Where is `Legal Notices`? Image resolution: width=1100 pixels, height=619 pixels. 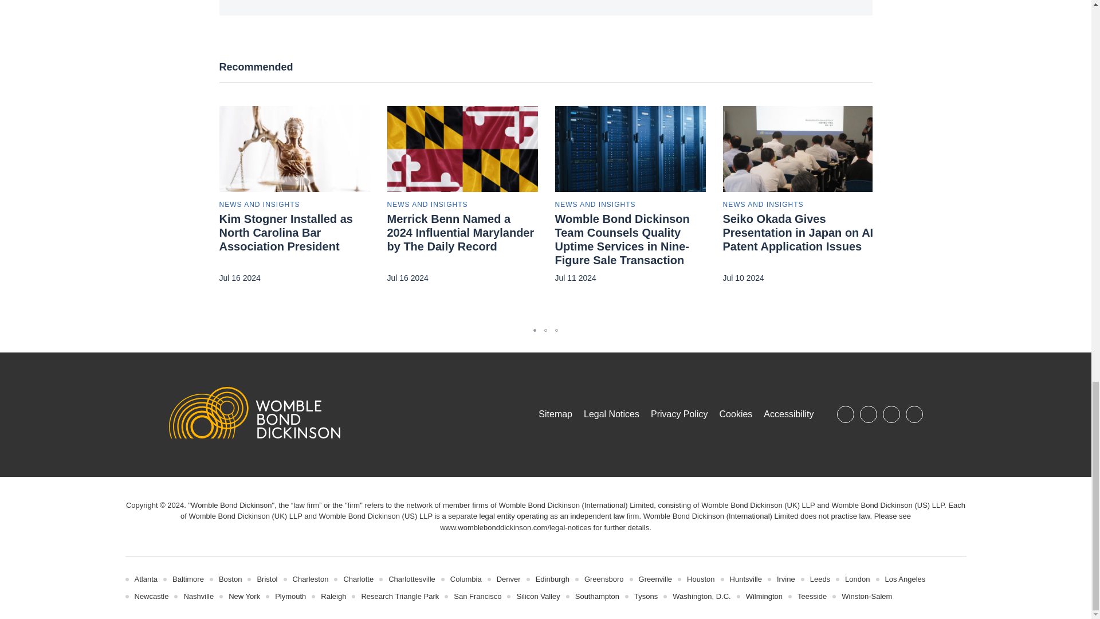
Legal Notices is located at coordinates (516, 527).